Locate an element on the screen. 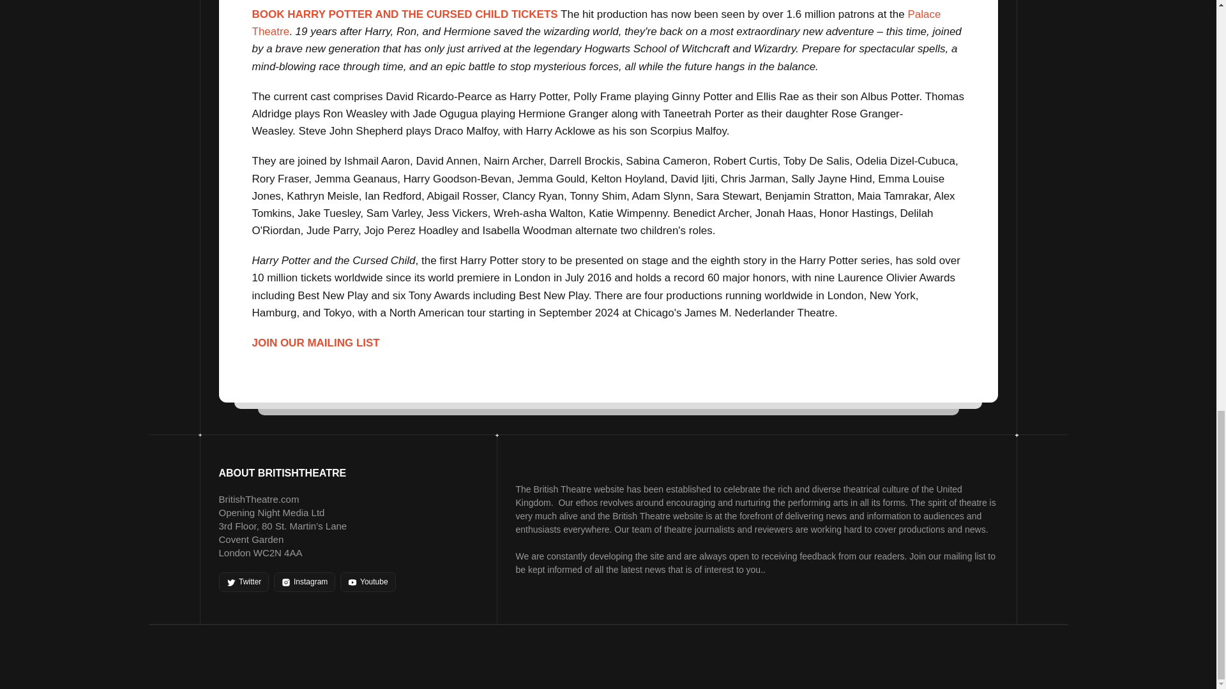 This screenshot has width=1226, height=689. Twitter is located at coordinates (243, 582).